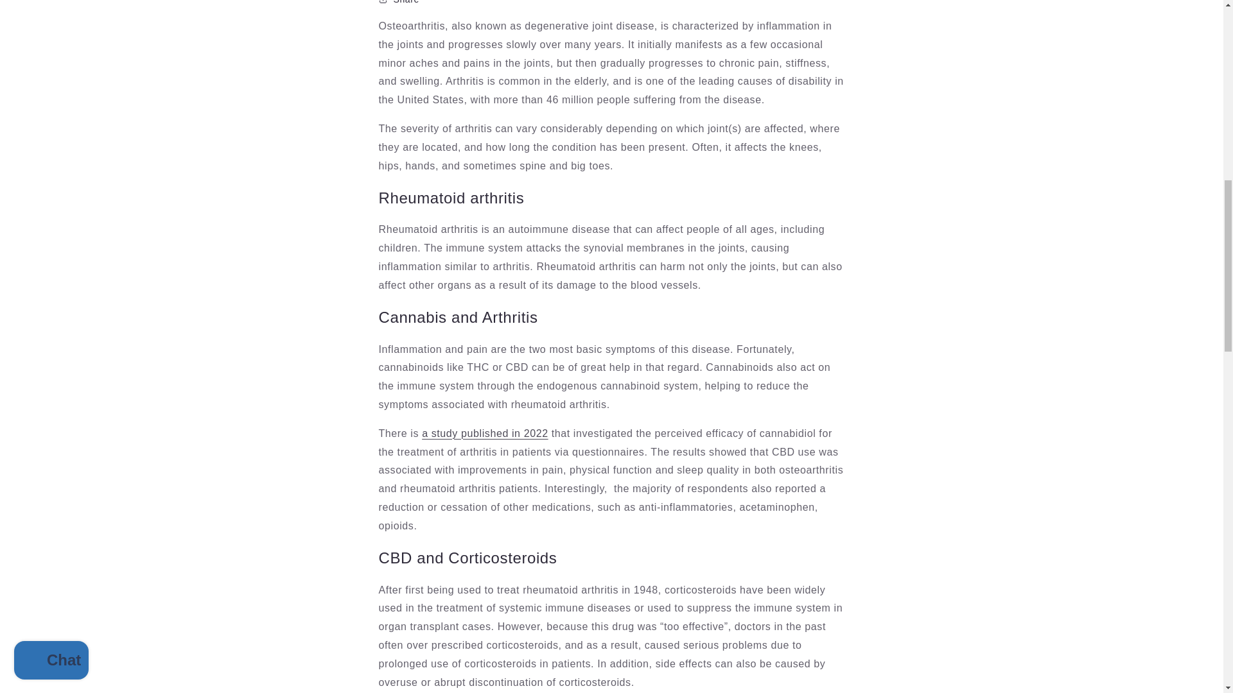  What do you see at coordinates (484, 433) in the screenshot?
I see `a study published in 2022` at bounding box center [484, 433].